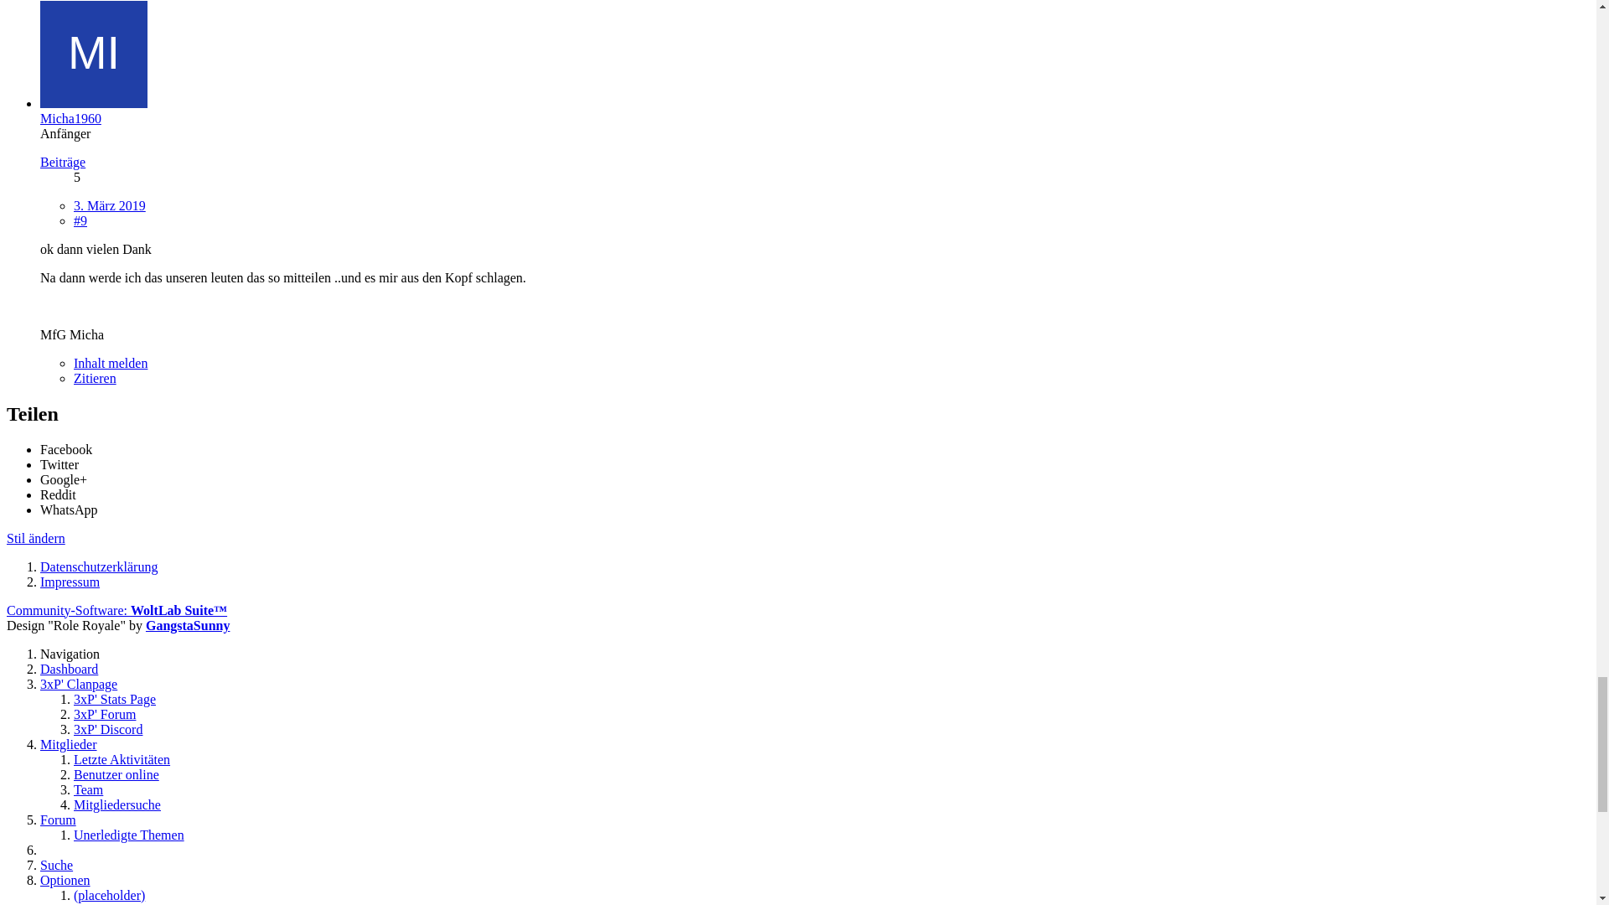  What do you see at coordinates (114, 230) in the screenshot?
I see `Anmelden oder registrieren` at bounding box center [114, 230].